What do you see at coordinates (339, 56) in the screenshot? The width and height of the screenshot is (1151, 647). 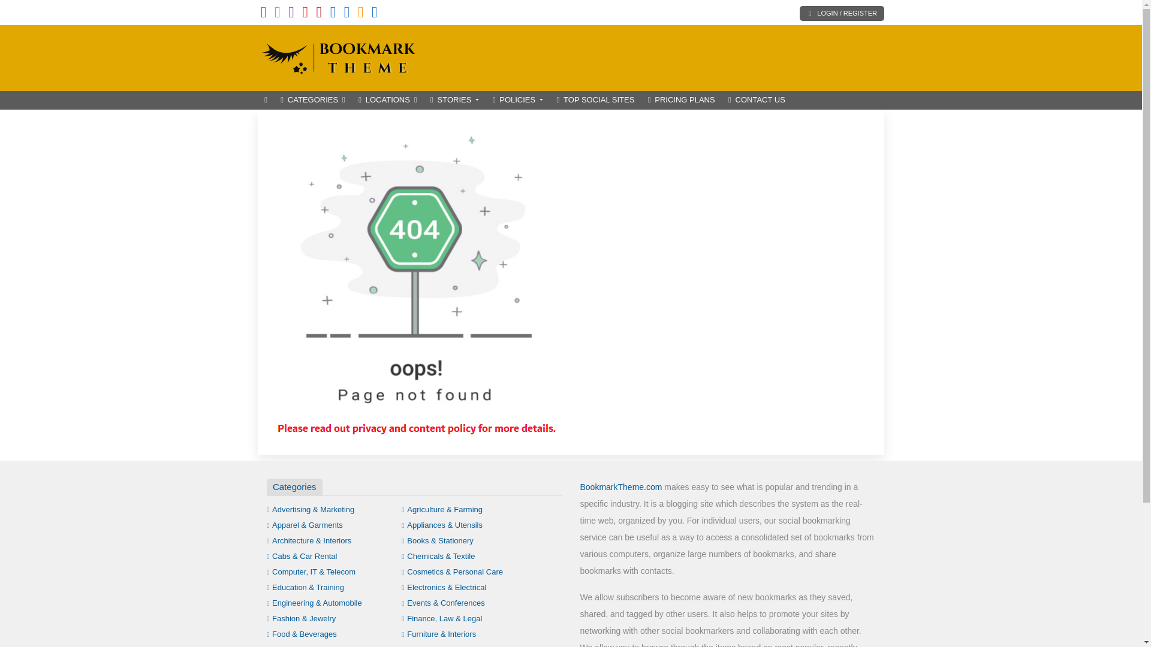 I see `Potential Social Bookmarking System for Business Directory` at bounding box center [339, 56].